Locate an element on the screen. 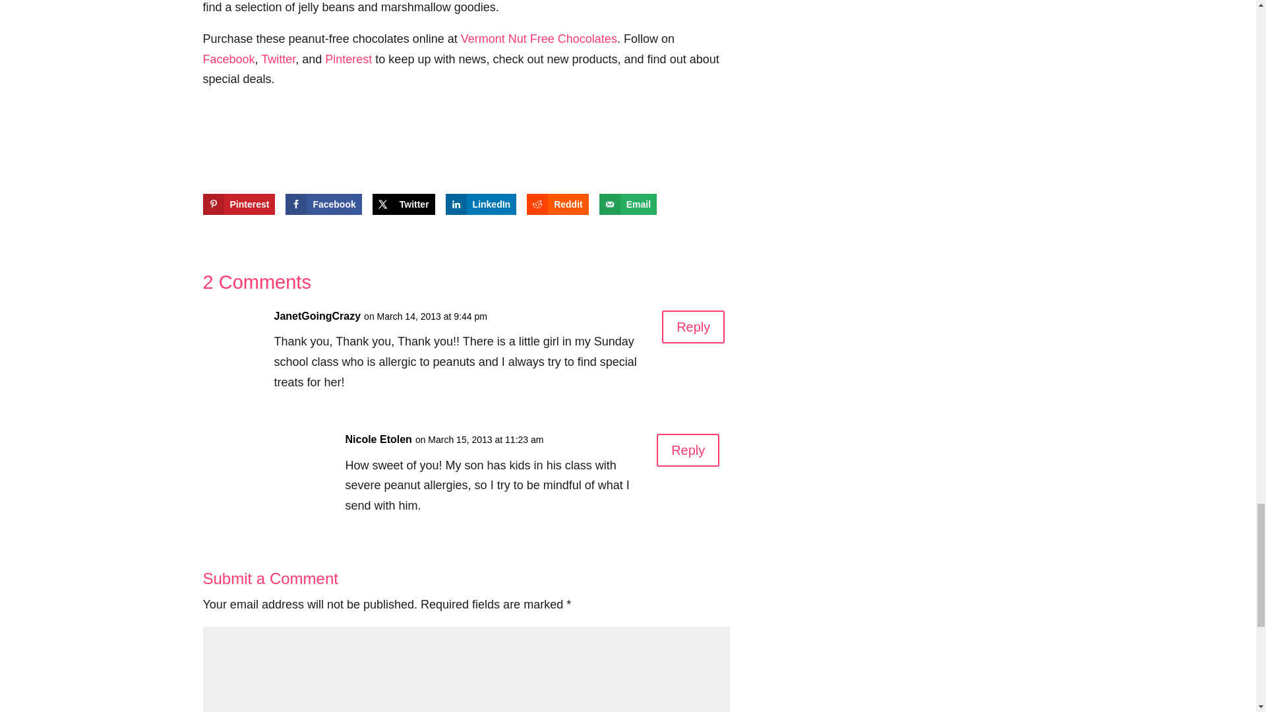  Save to Pinterest is located at coordinates (239, 204).